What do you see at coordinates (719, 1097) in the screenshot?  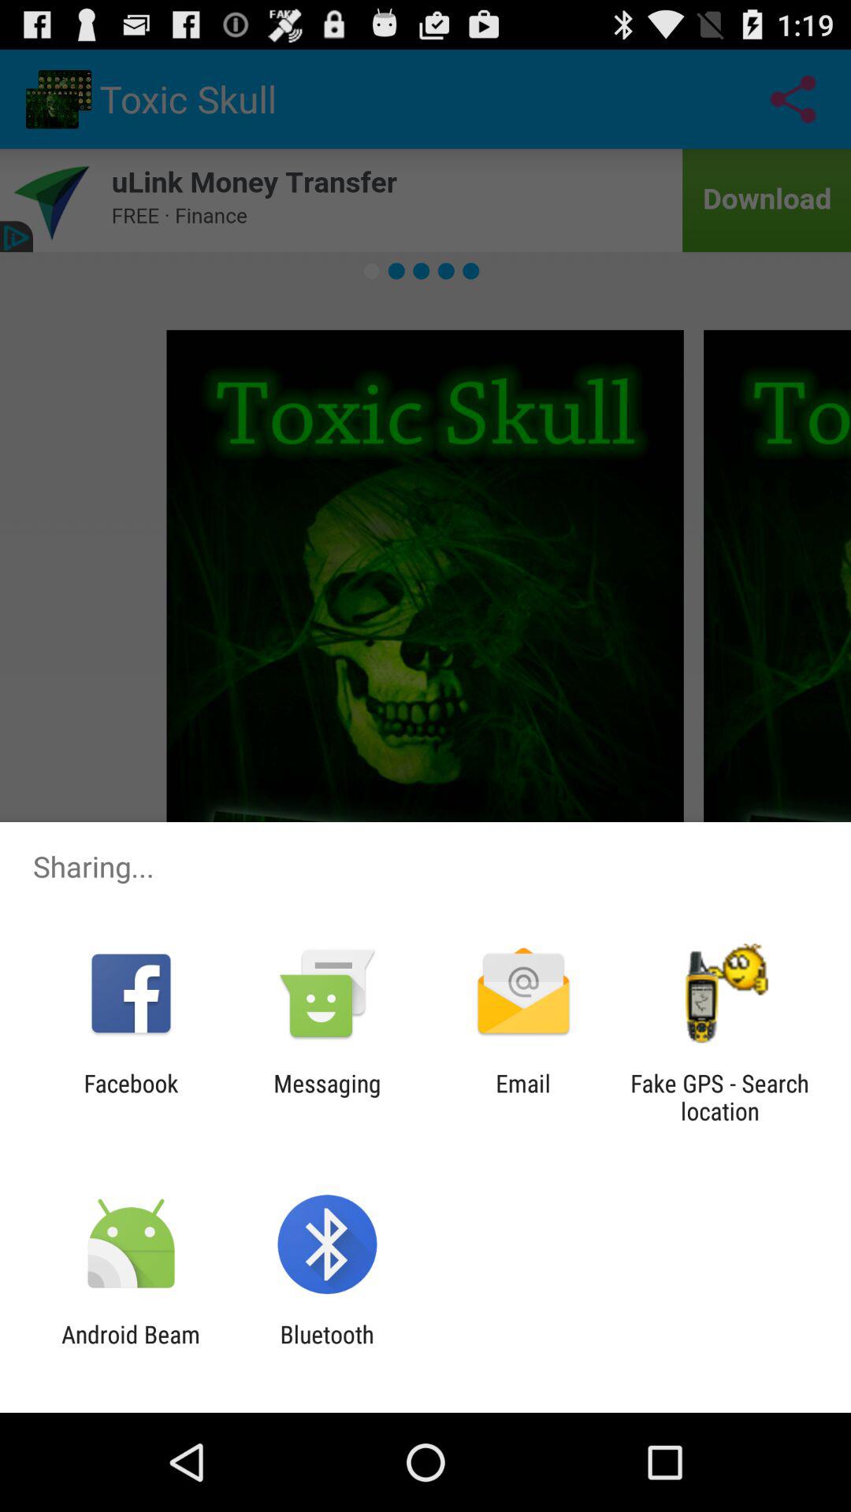 I see `swipe to the fake gps search` at bounding box center [719, 1097].